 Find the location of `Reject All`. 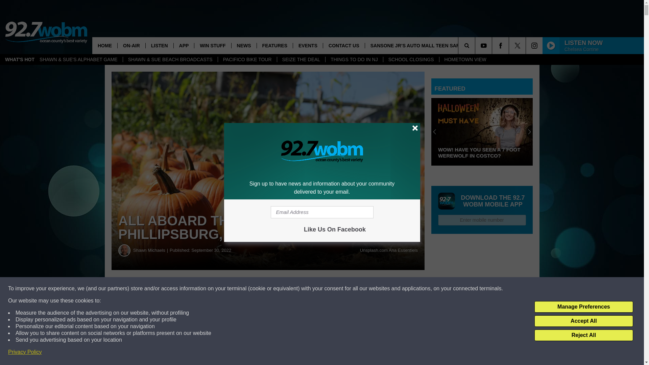

Reject All is located at coordinates (583, 335).